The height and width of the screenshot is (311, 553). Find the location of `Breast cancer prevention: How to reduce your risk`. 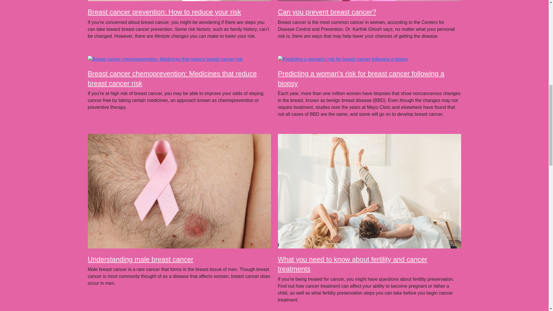

Breast cancer prevention: How to reduce your risk is located at coordinates (164, 12).